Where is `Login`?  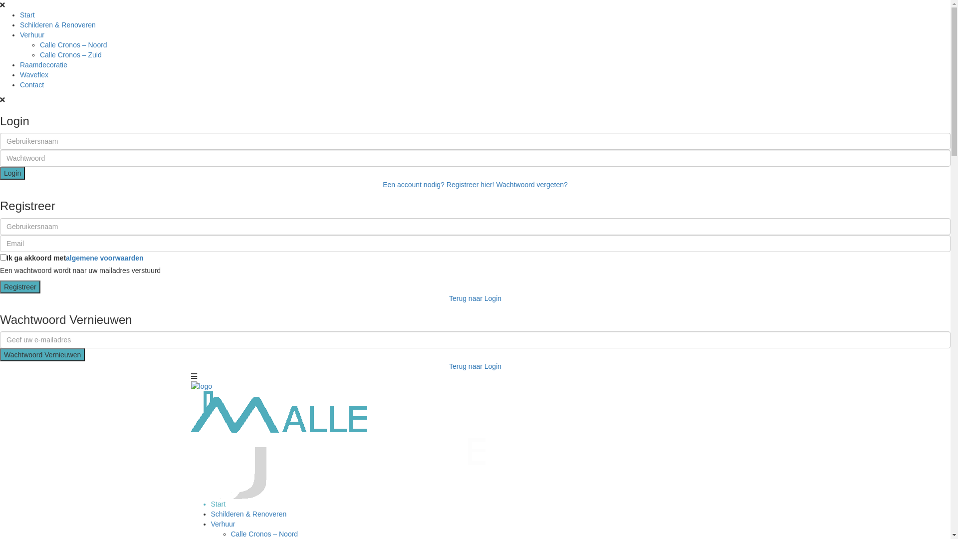
Login is located at coordinates (12, 173).